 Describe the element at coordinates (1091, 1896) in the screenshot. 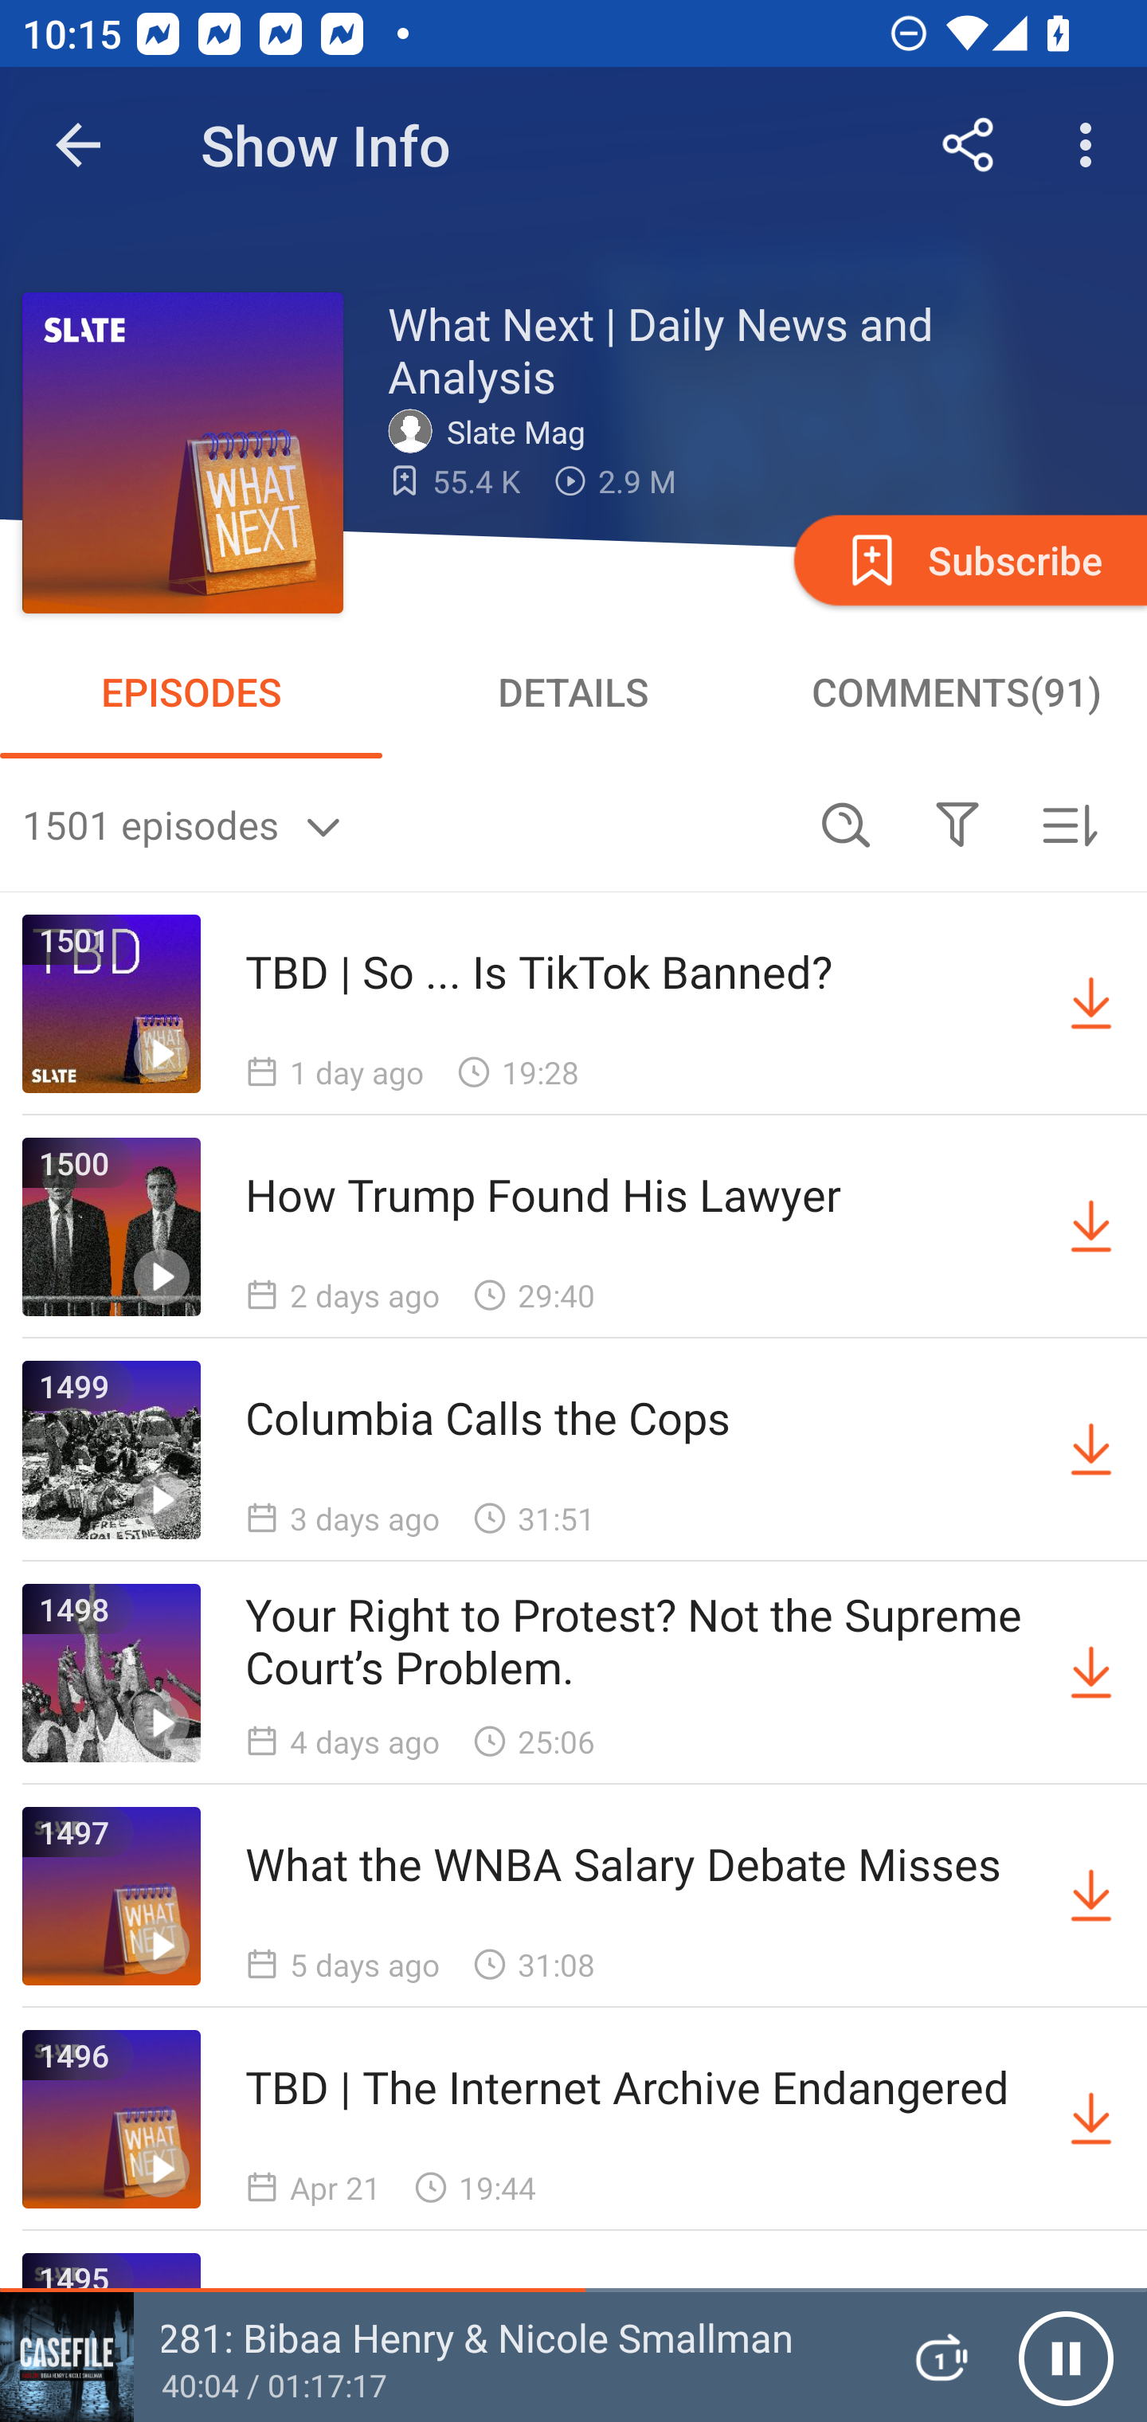

I see `Download` at that location.